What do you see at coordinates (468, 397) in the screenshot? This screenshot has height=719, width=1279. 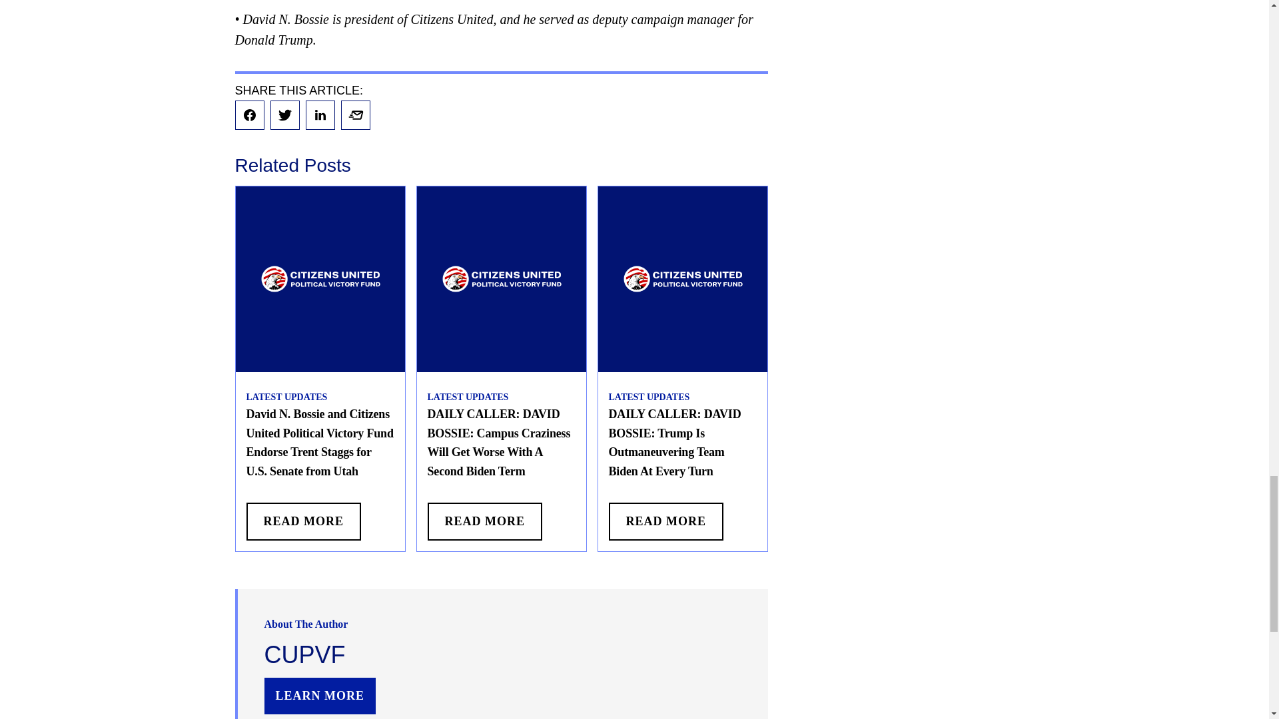 I see `LATEST UPDATES` at bounding box center [468, 397].